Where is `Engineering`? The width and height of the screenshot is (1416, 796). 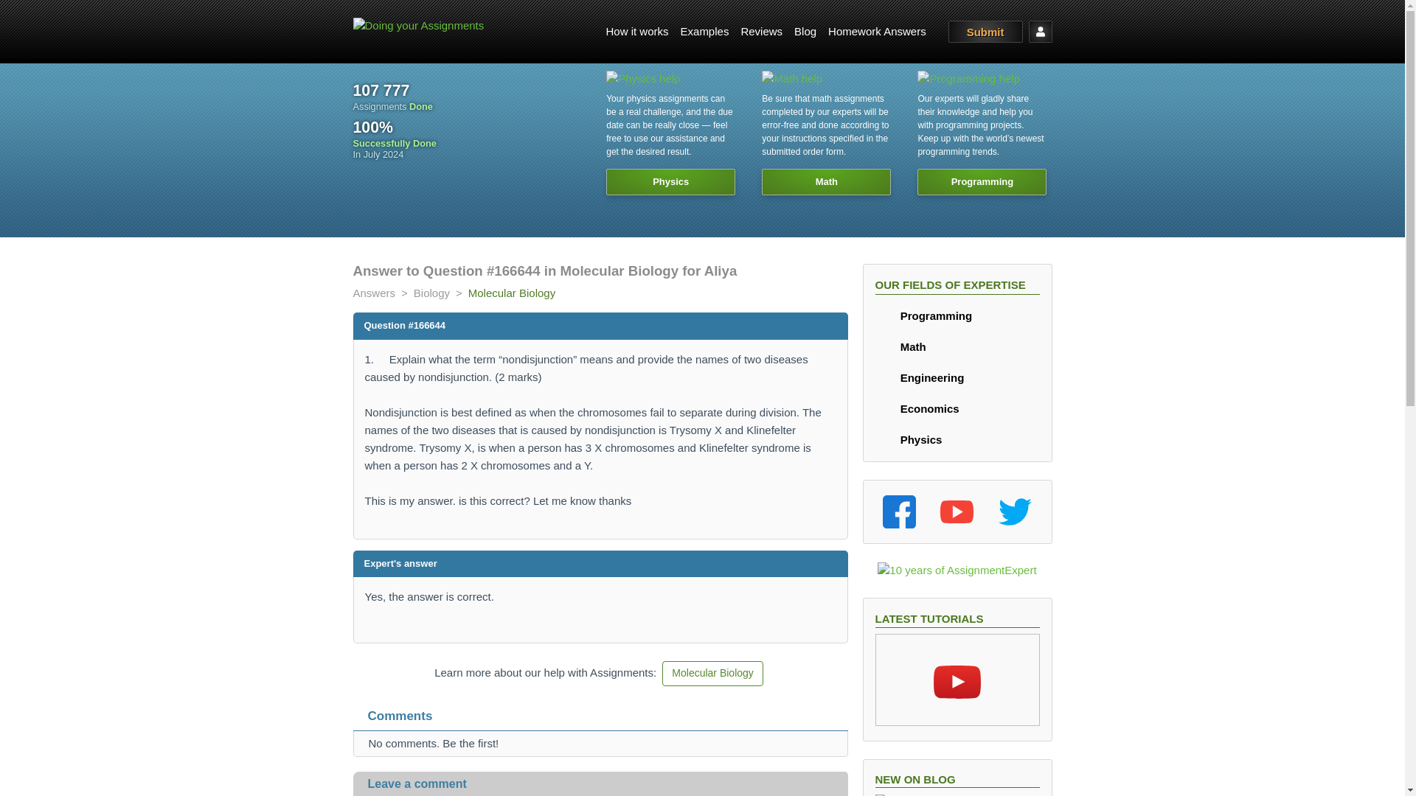 Engineering is located at coordinates (919, 377).